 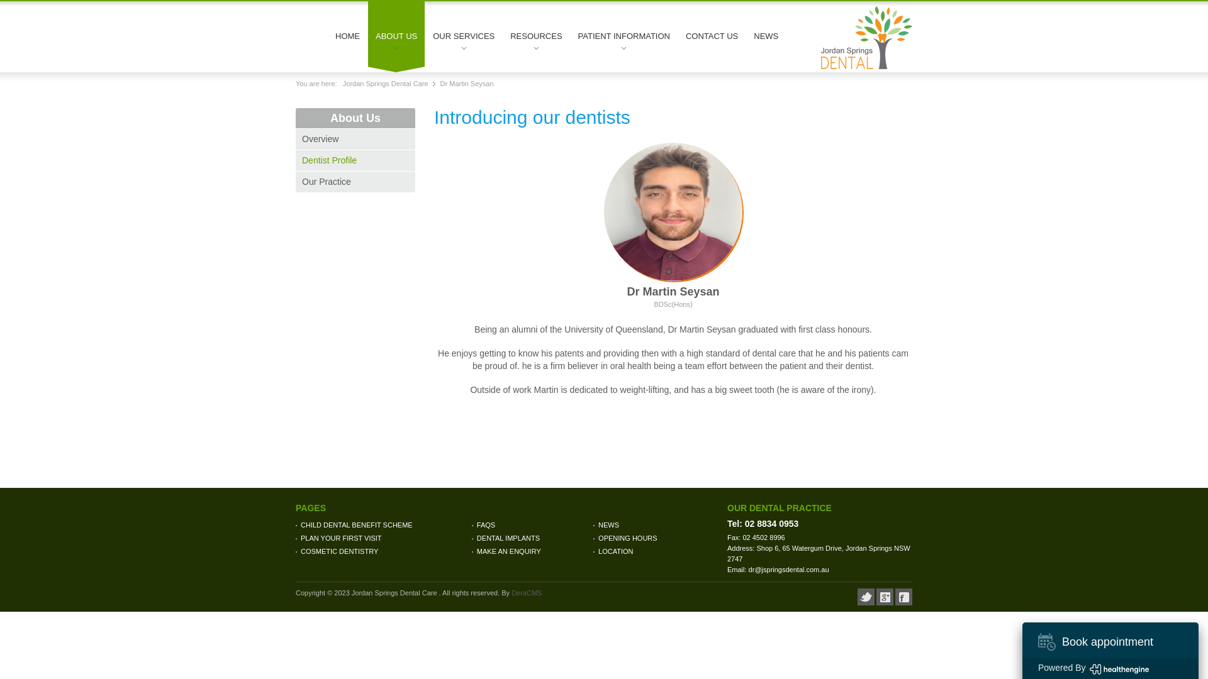 I want to click on Dr Martin Seysan, so click(x=467, y=84).